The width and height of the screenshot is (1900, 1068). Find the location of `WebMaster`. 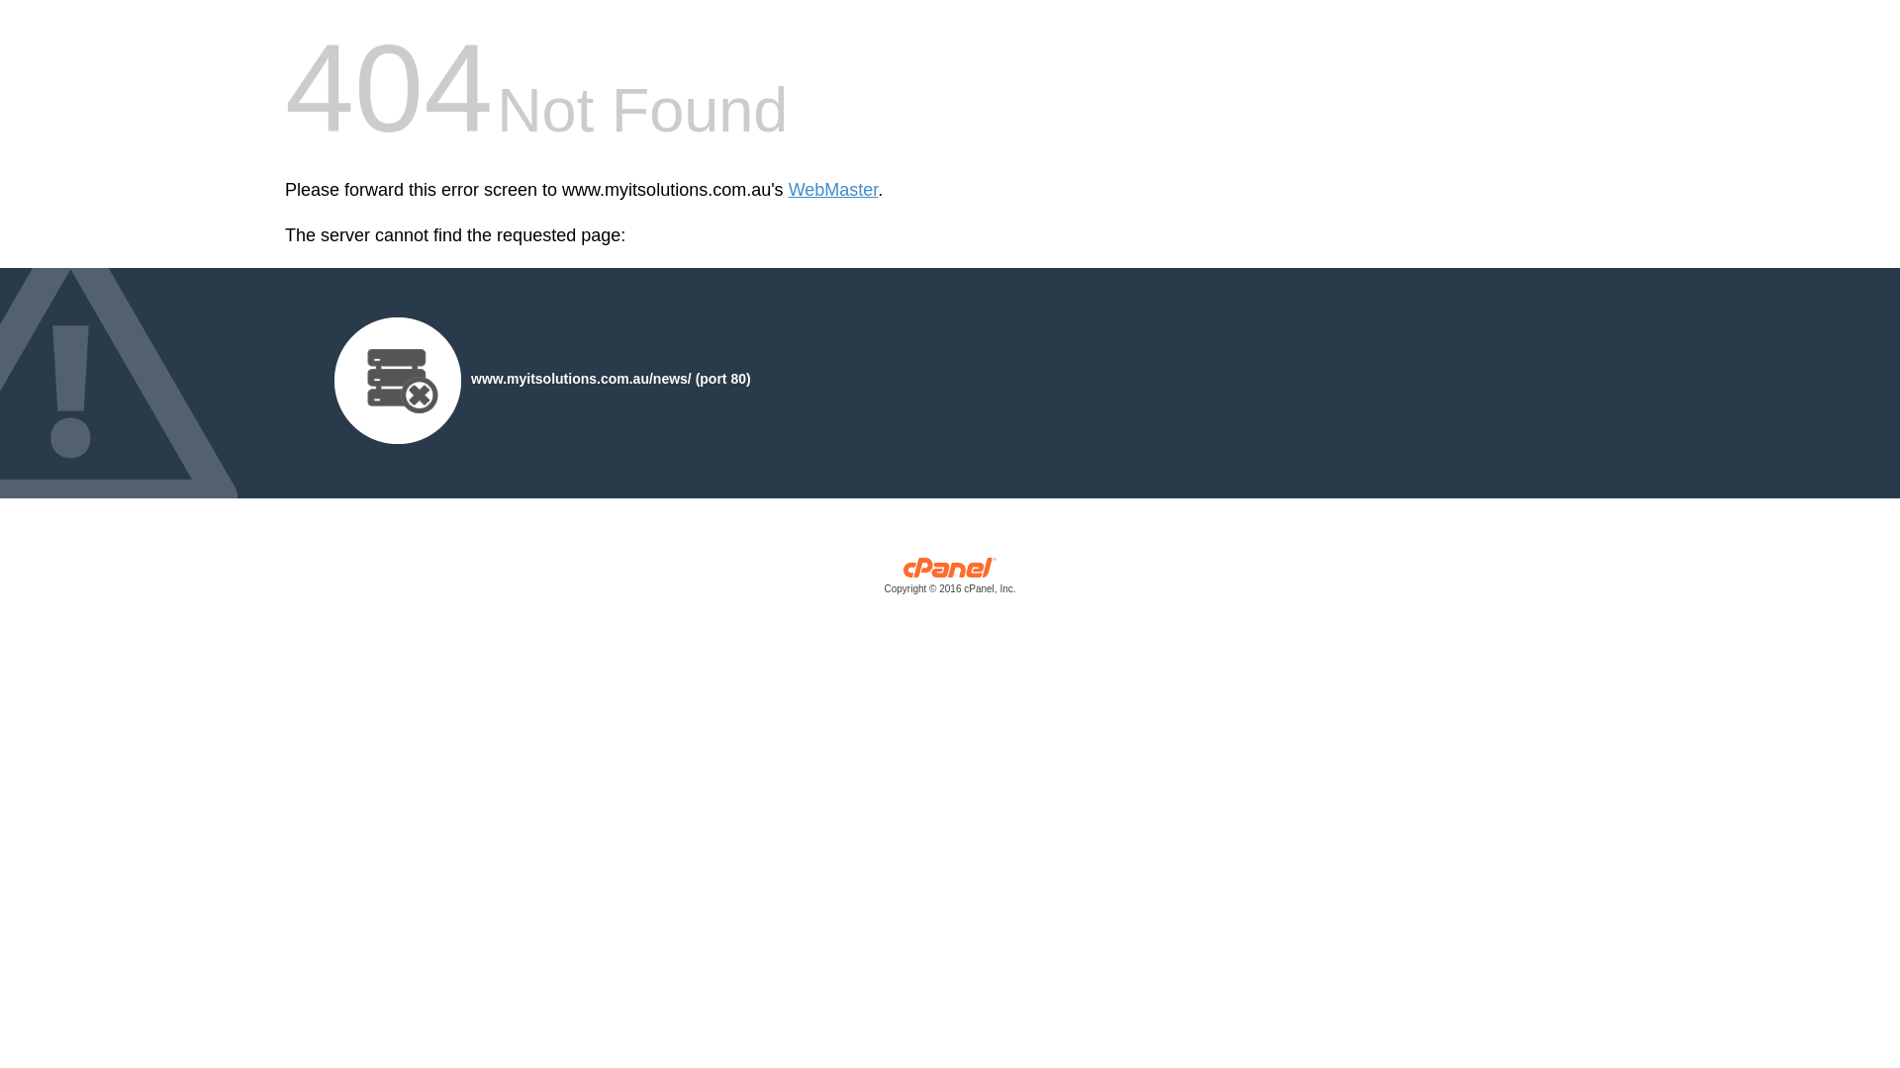

WebMaster is located at coordinates (833, 190).